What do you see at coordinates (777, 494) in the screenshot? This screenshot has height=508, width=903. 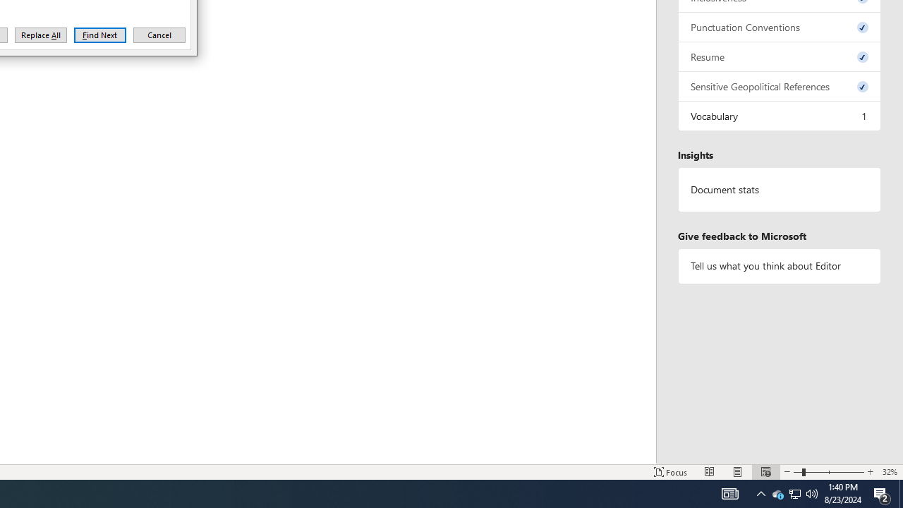 I see `User Promoted Notification Area` at bounding box center [777, 494].